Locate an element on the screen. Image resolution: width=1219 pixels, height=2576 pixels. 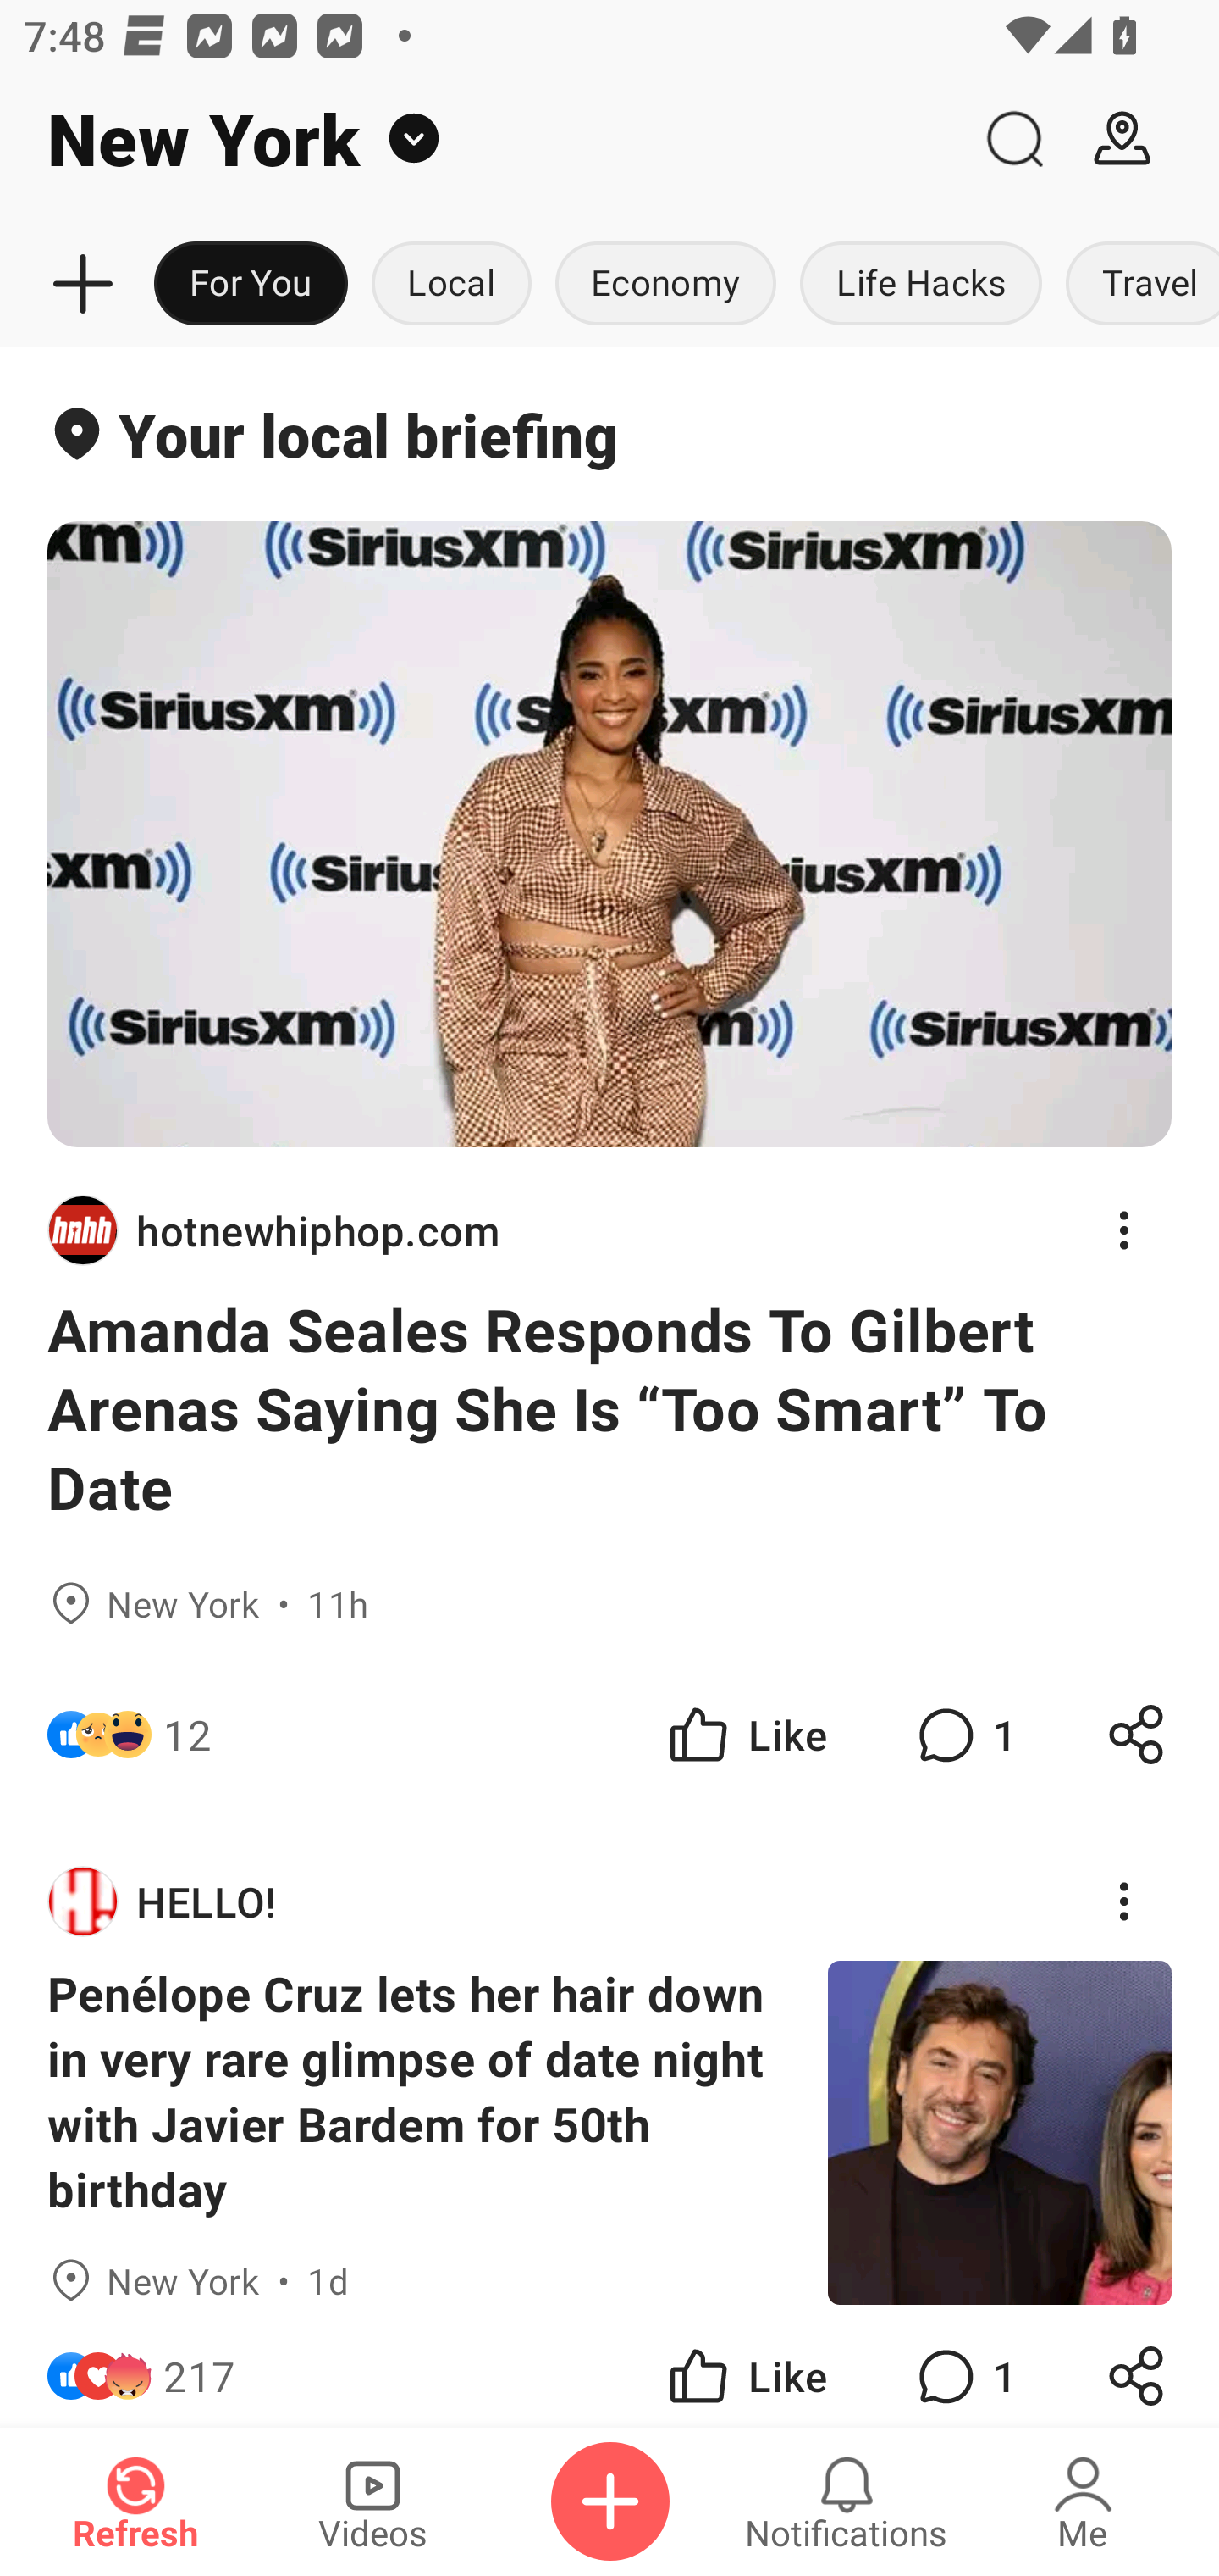
217 is located at coordinates (200, 2366).